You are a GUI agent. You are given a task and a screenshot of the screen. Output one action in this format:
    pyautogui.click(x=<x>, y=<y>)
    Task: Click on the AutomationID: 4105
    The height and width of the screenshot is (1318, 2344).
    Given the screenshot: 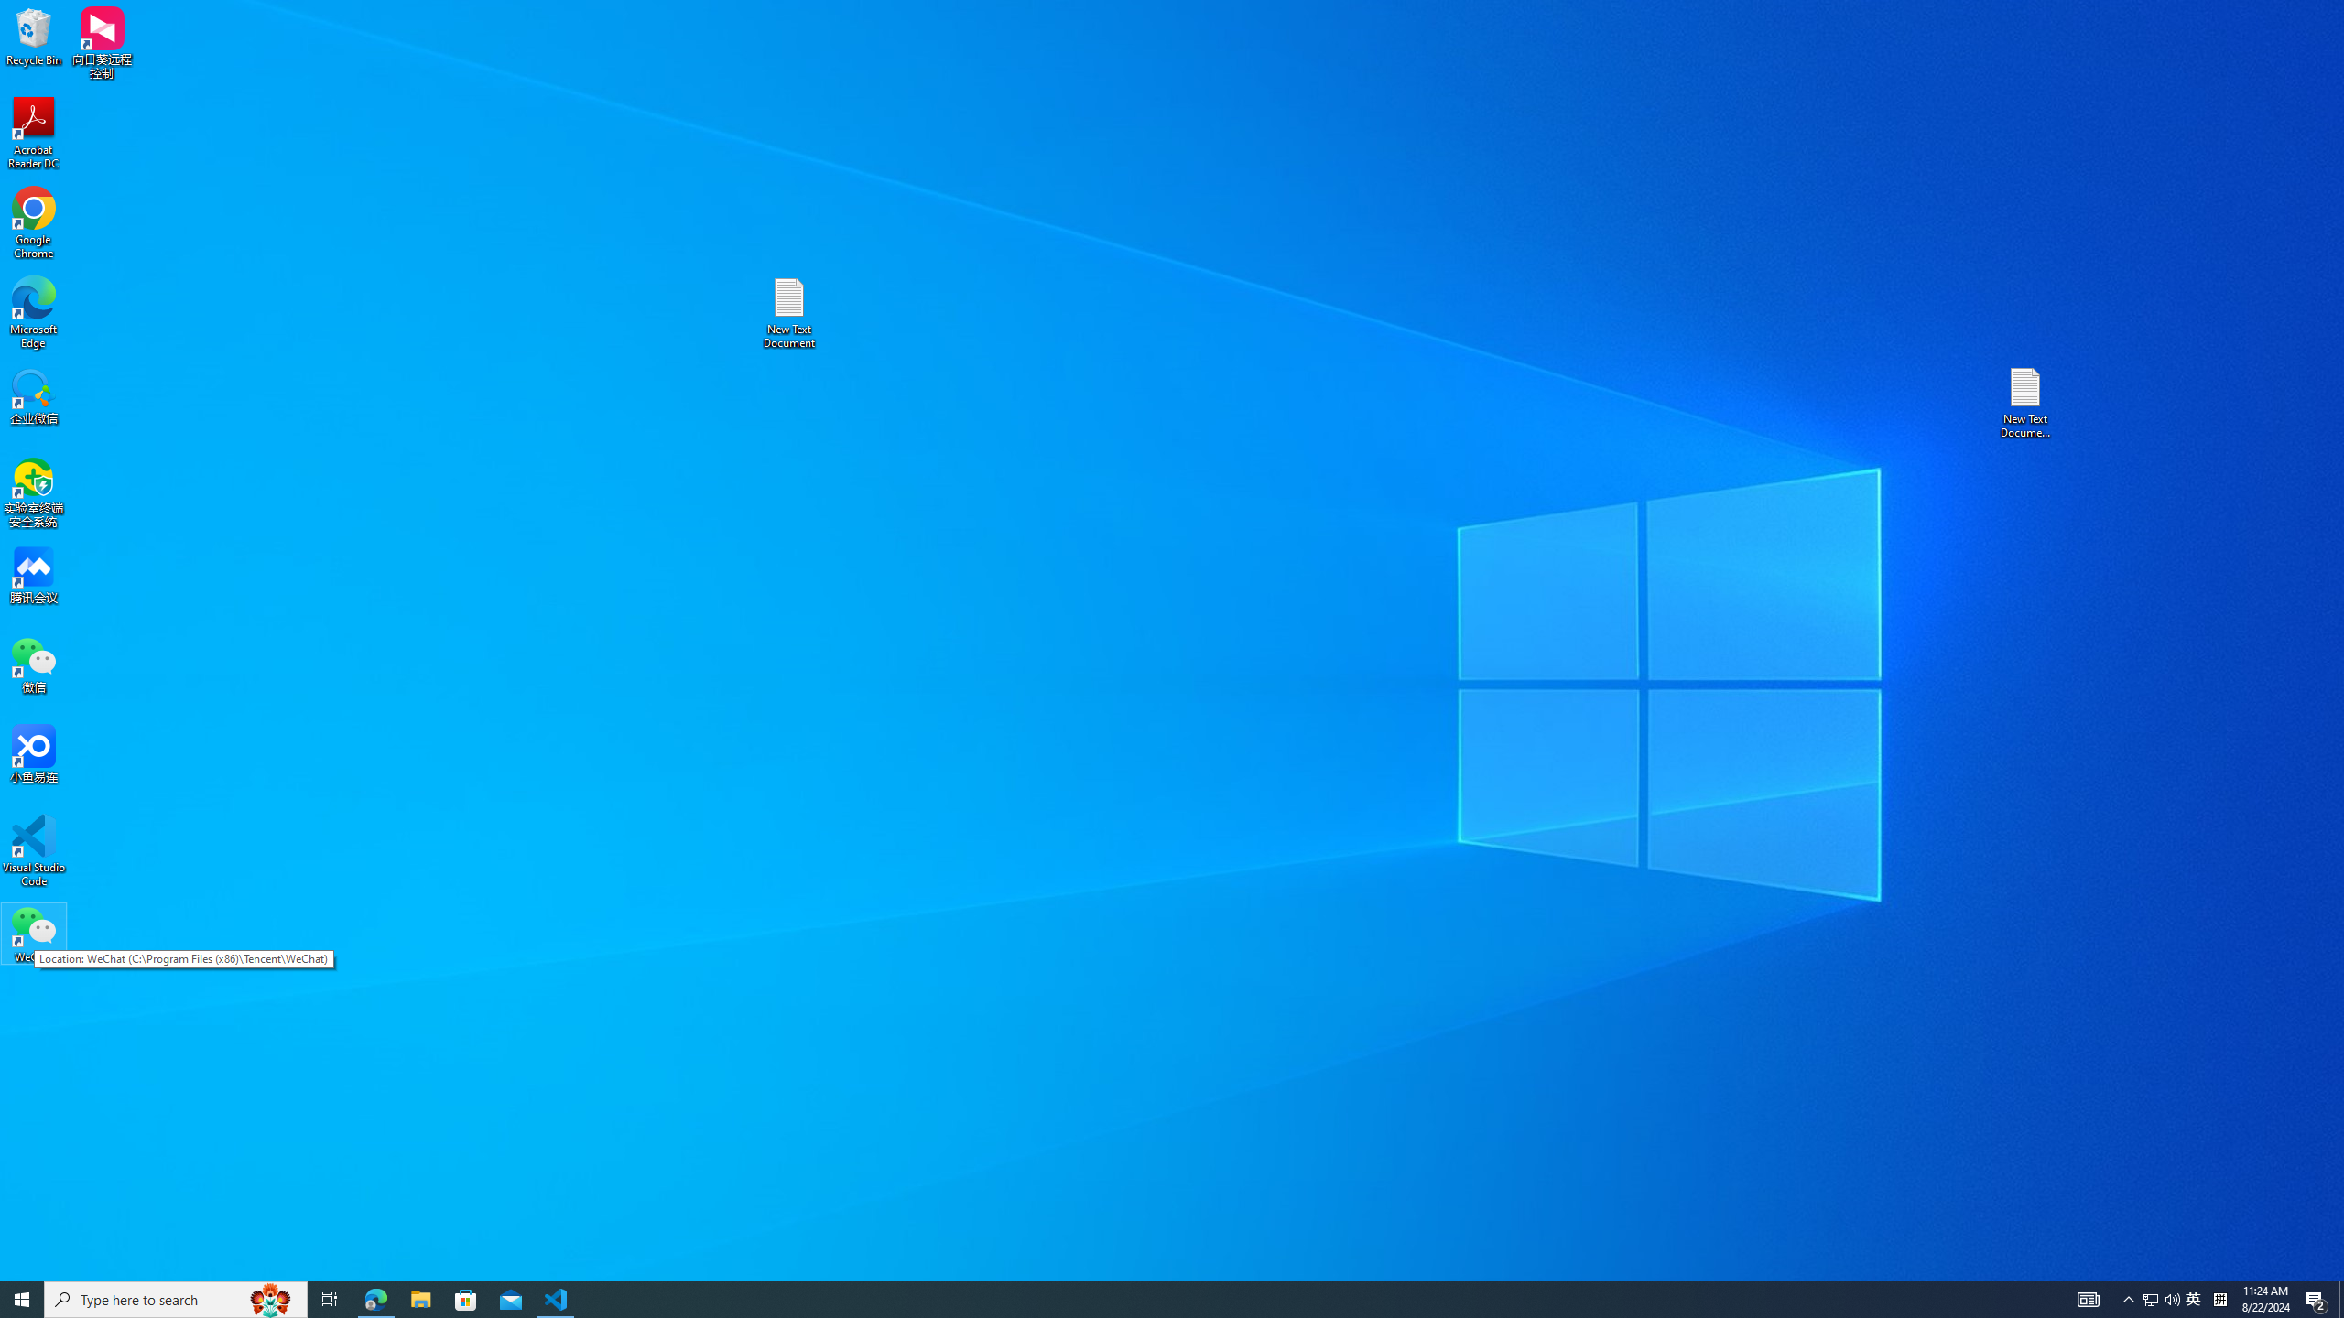 What is the action you would take?
    pyautogui.click(x=2088, y=1300)
    